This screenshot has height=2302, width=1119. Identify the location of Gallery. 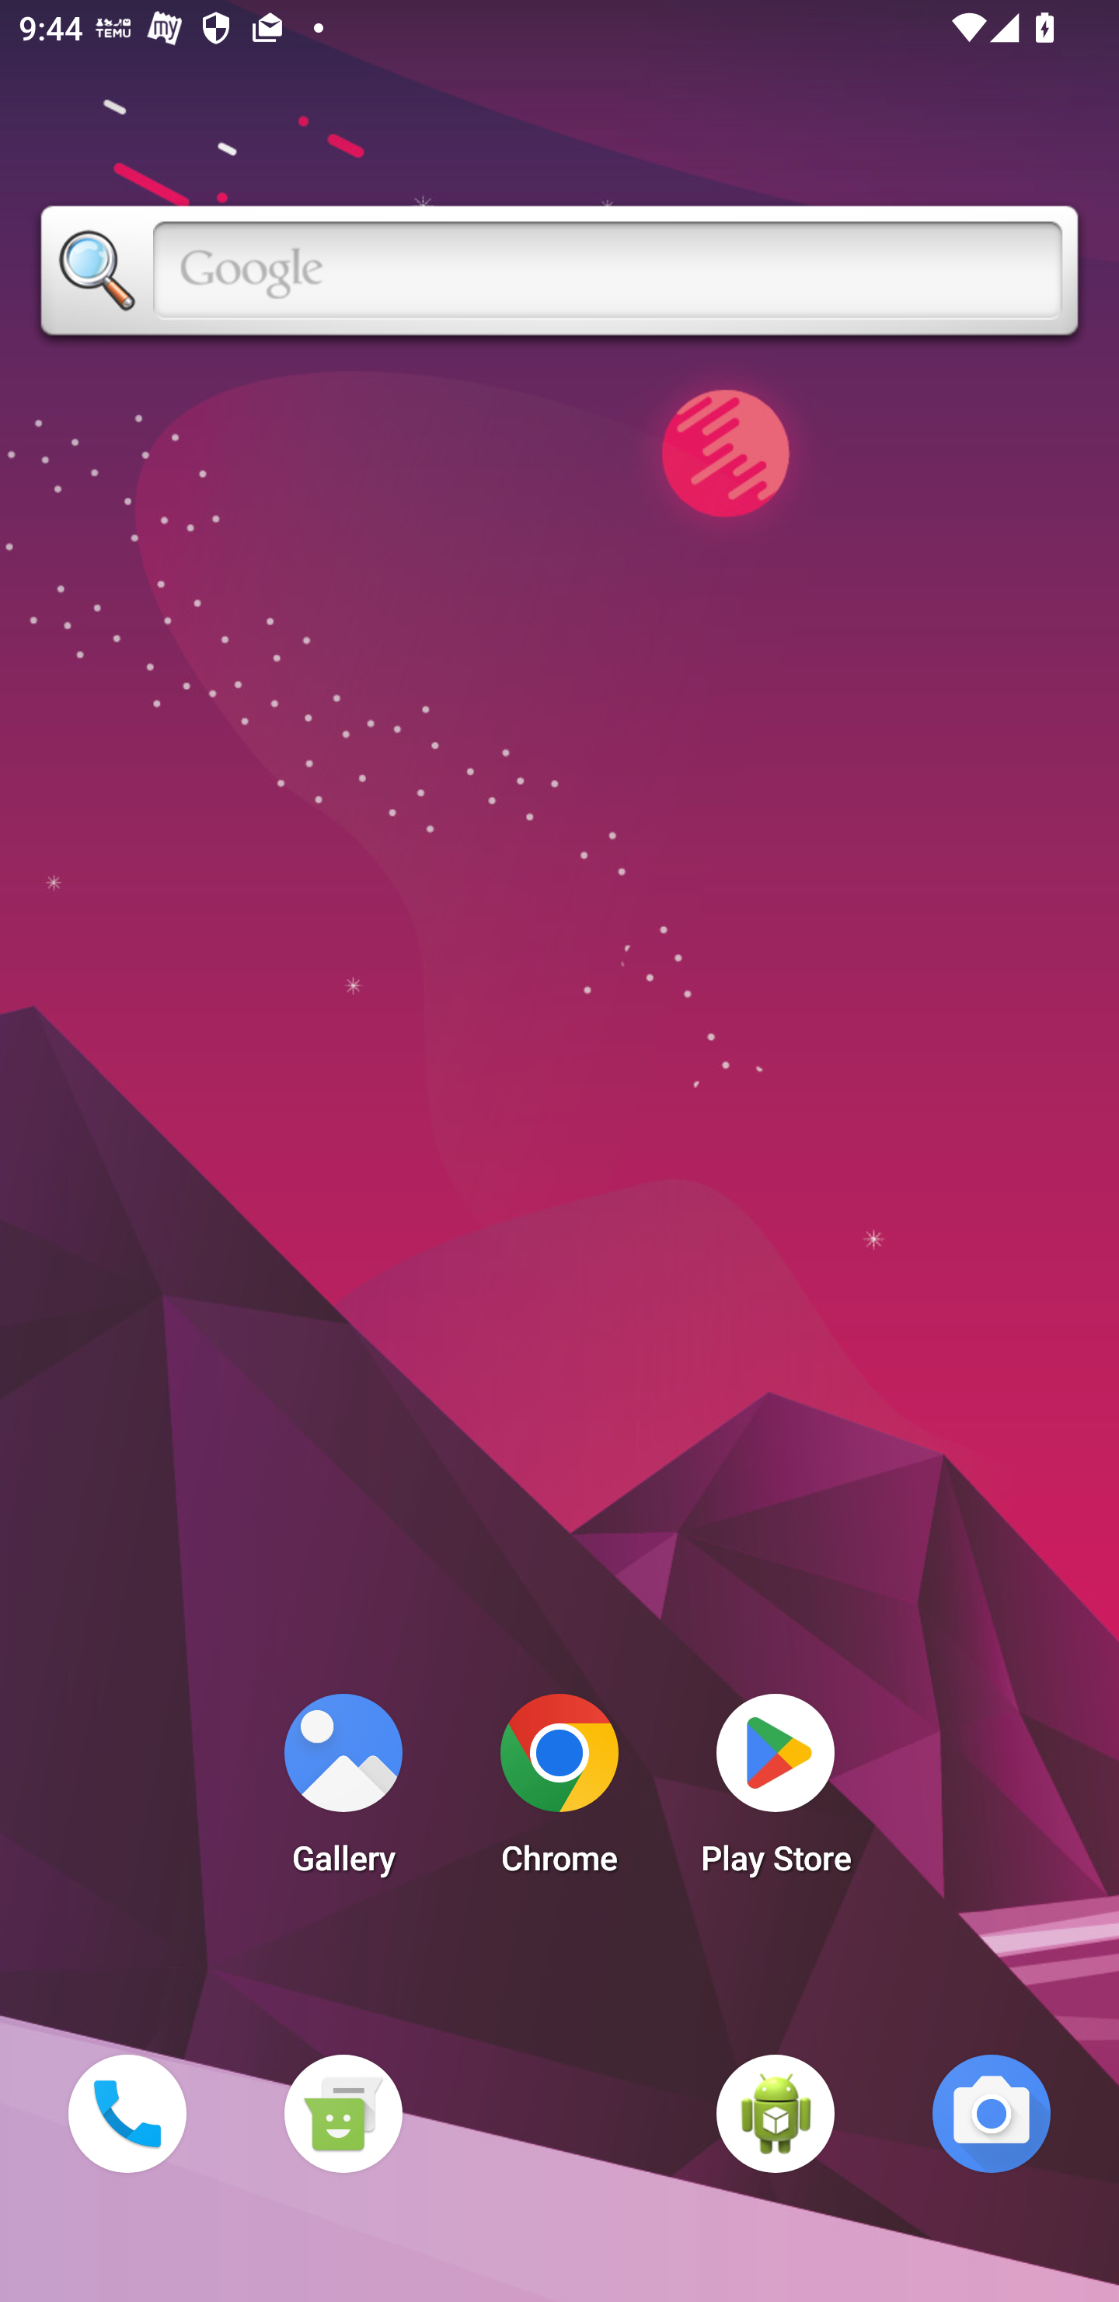
(343, 1792).